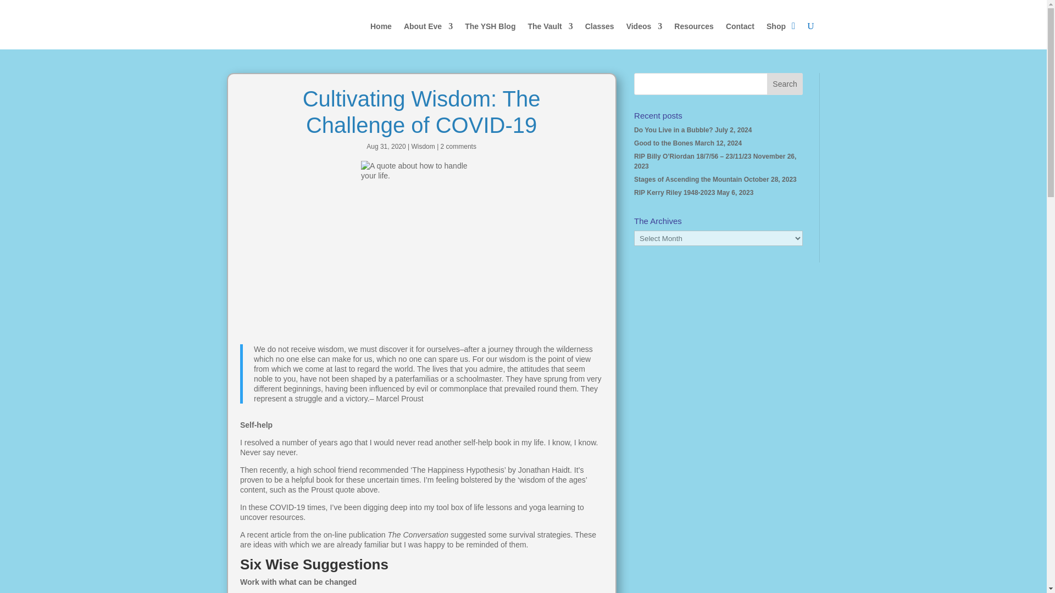 This screenshot has height=593, width=1055. What do you see at coordinates (785, 83) in the screenshot?
I see `Search` at bounding box center [785, 83].